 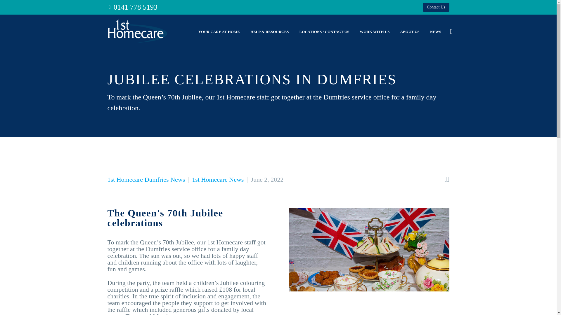 What do you see at coordinates (435, 32) in the screenshot?
I see `NEWS` at bounding box center [435, 32].